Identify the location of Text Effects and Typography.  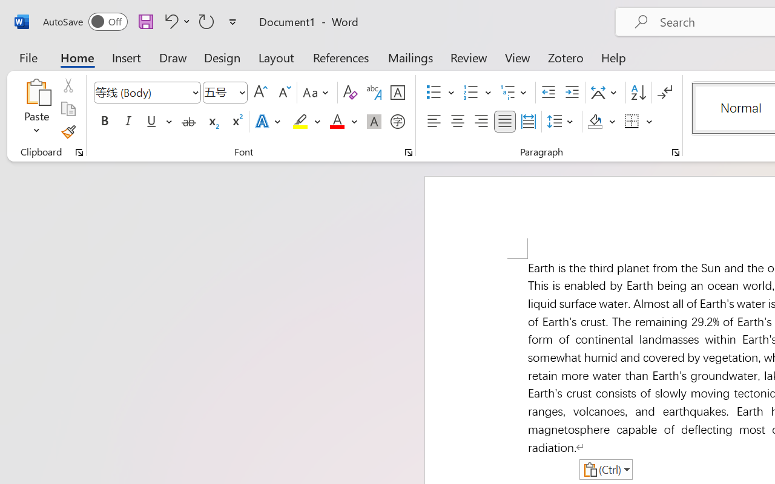
(269, 122).